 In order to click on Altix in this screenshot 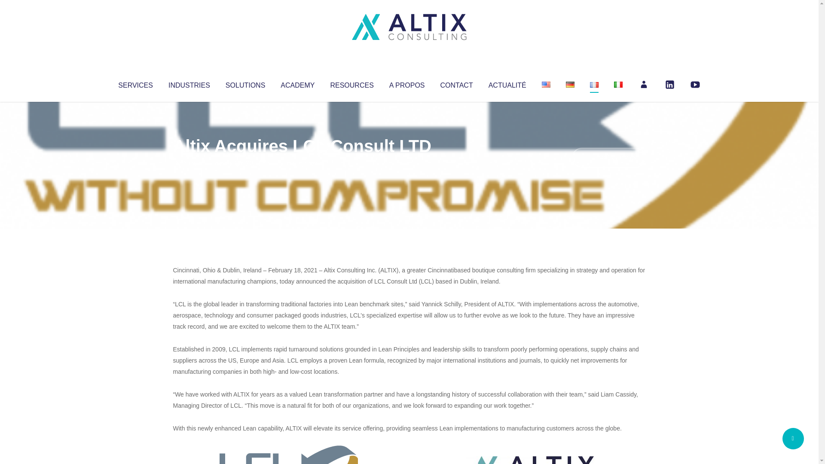, I will do `click(189, 163)`.